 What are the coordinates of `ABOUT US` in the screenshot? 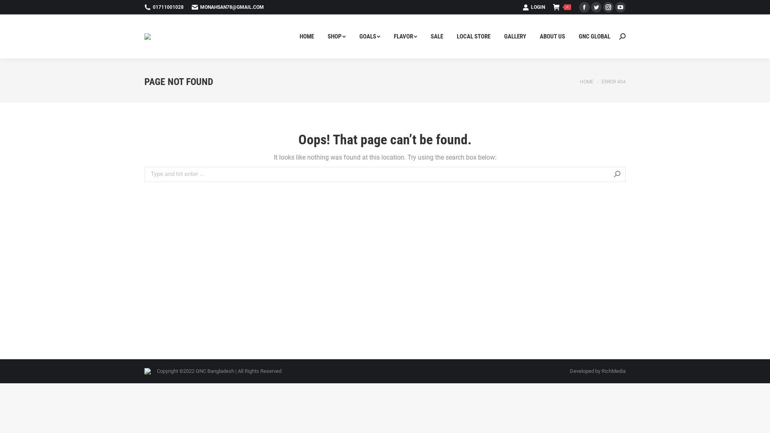 It's located at (553, 36).